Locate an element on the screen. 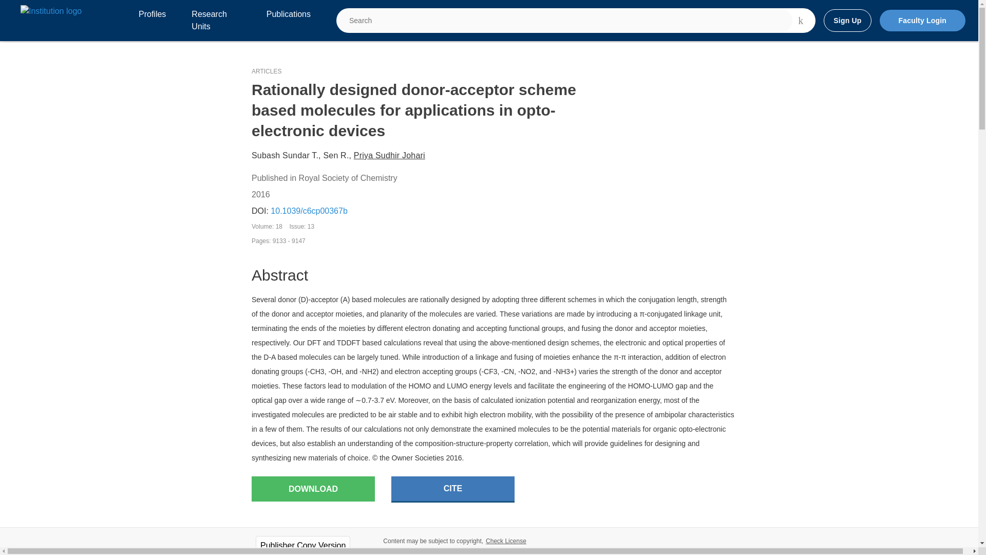 The width and height of the screenshot is (986, 555). Priya Sudhir Johari is located at coordinates (389, 155).